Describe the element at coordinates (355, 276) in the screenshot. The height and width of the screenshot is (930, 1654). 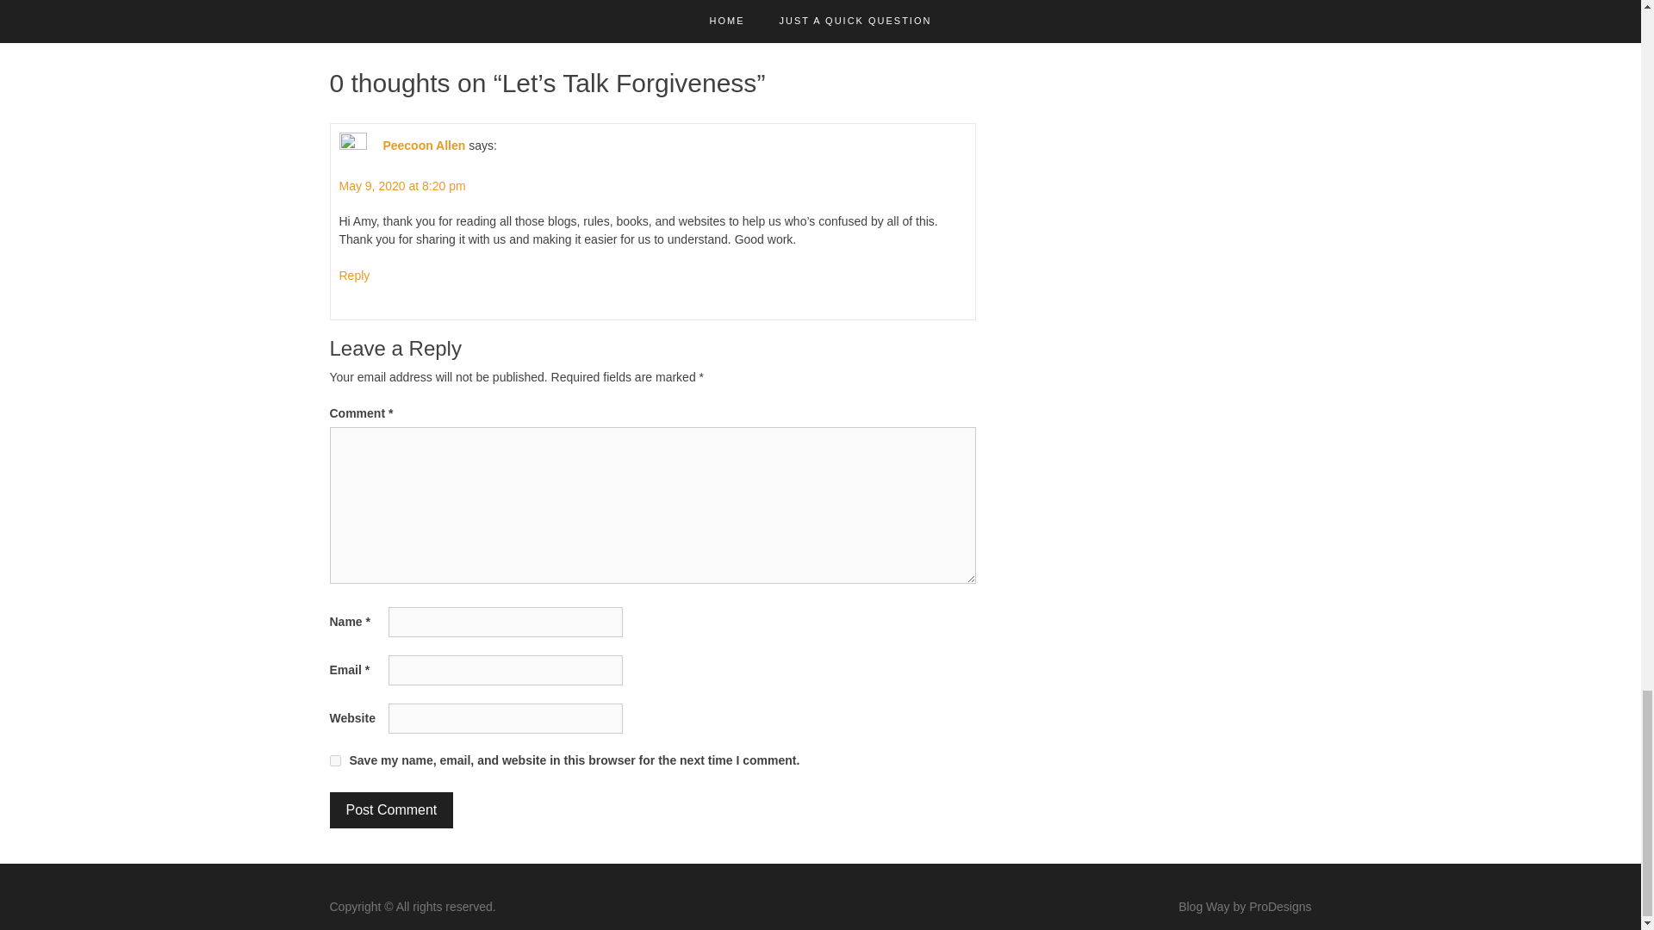
I see `Reply` at that location.